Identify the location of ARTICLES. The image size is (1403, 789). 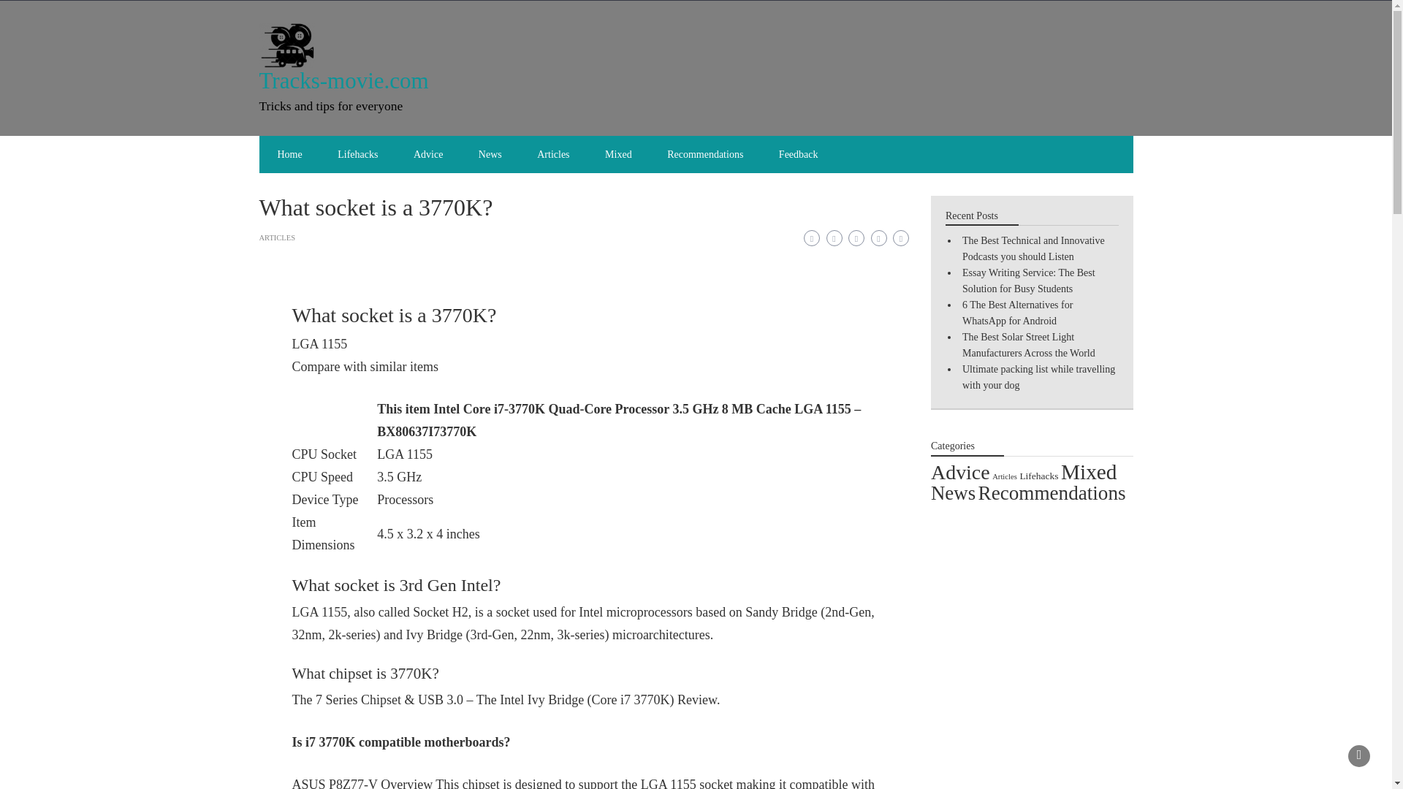
(276, 237).